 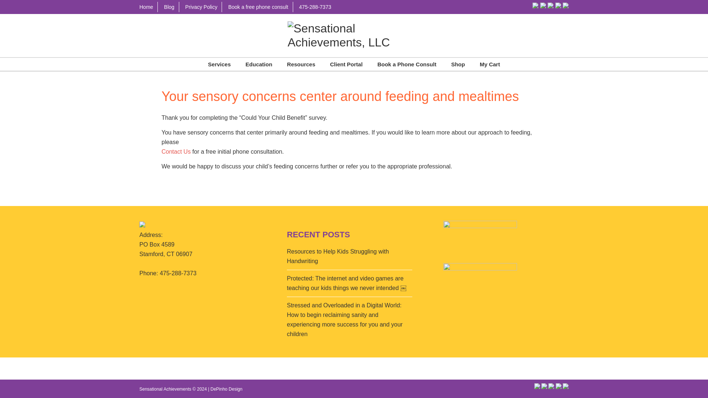 I want to click on Home, so click(x=149, y=7).